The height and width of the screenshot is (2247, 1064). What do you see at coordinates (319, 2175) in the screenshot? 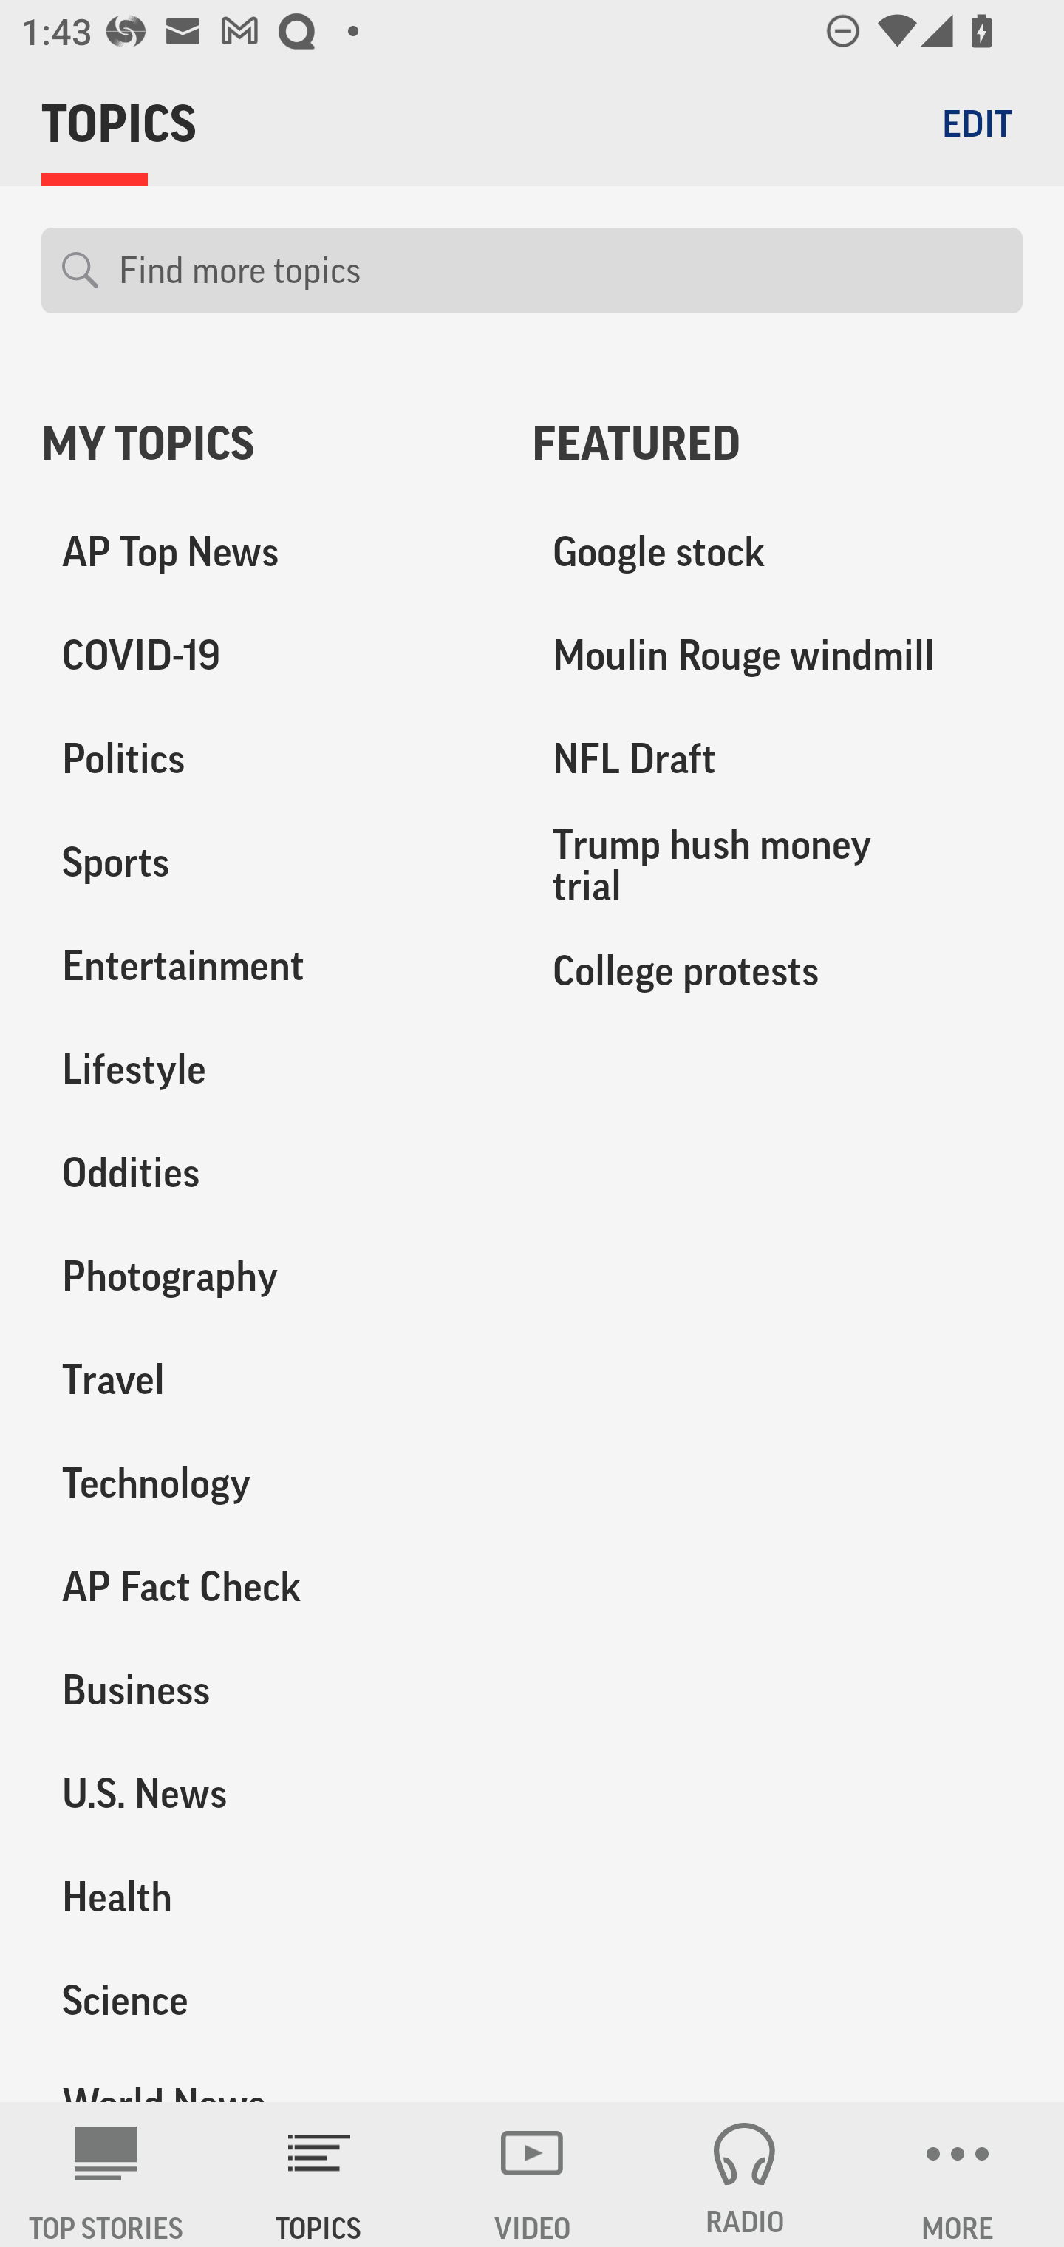
I see `TOPICS` at bounding box center [319, 2175].